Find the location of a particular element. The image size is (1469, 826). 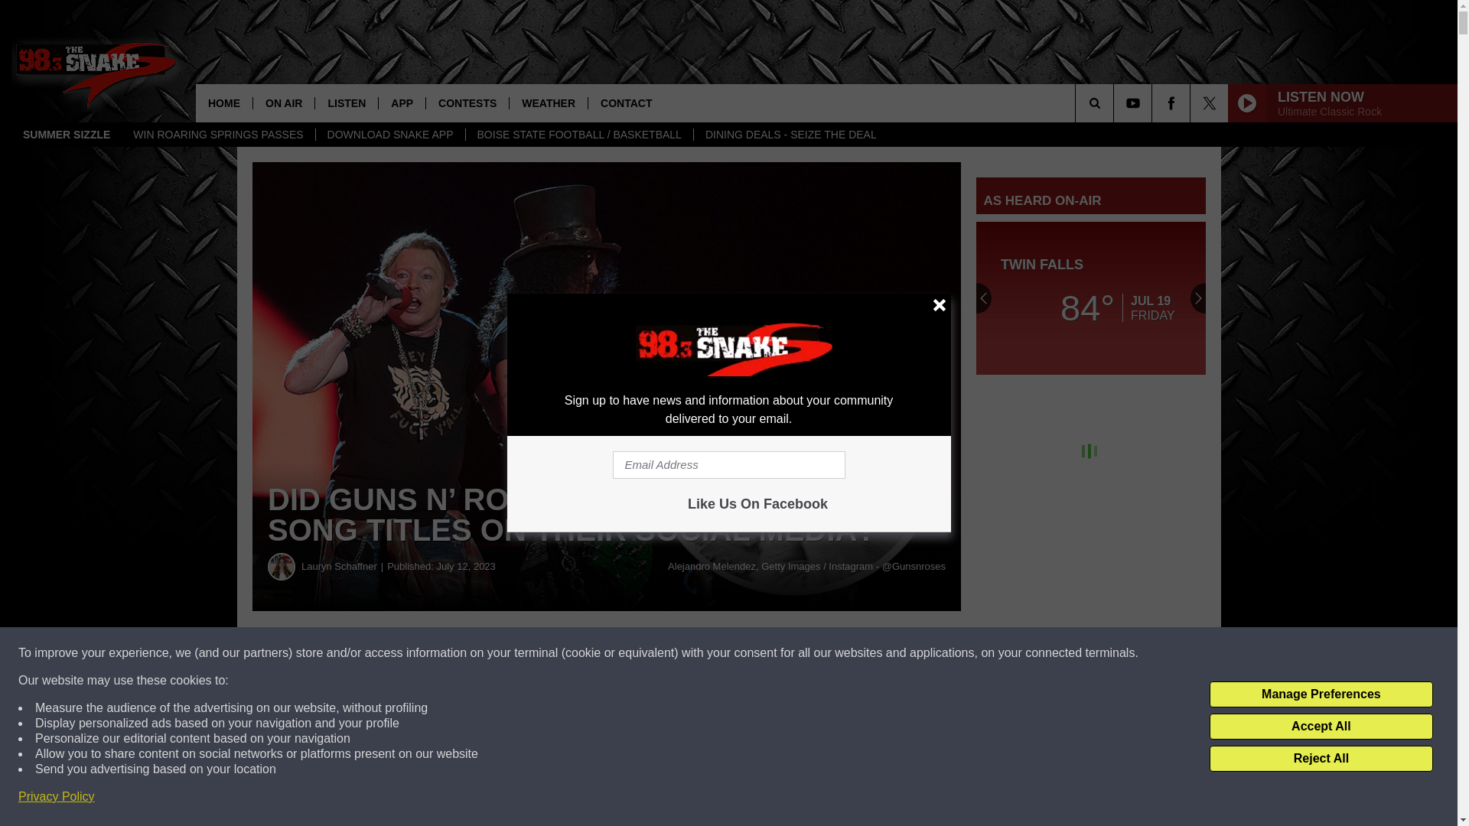

WIN ROARING SPRINGS PASSES is located at coordinates (217, 135).